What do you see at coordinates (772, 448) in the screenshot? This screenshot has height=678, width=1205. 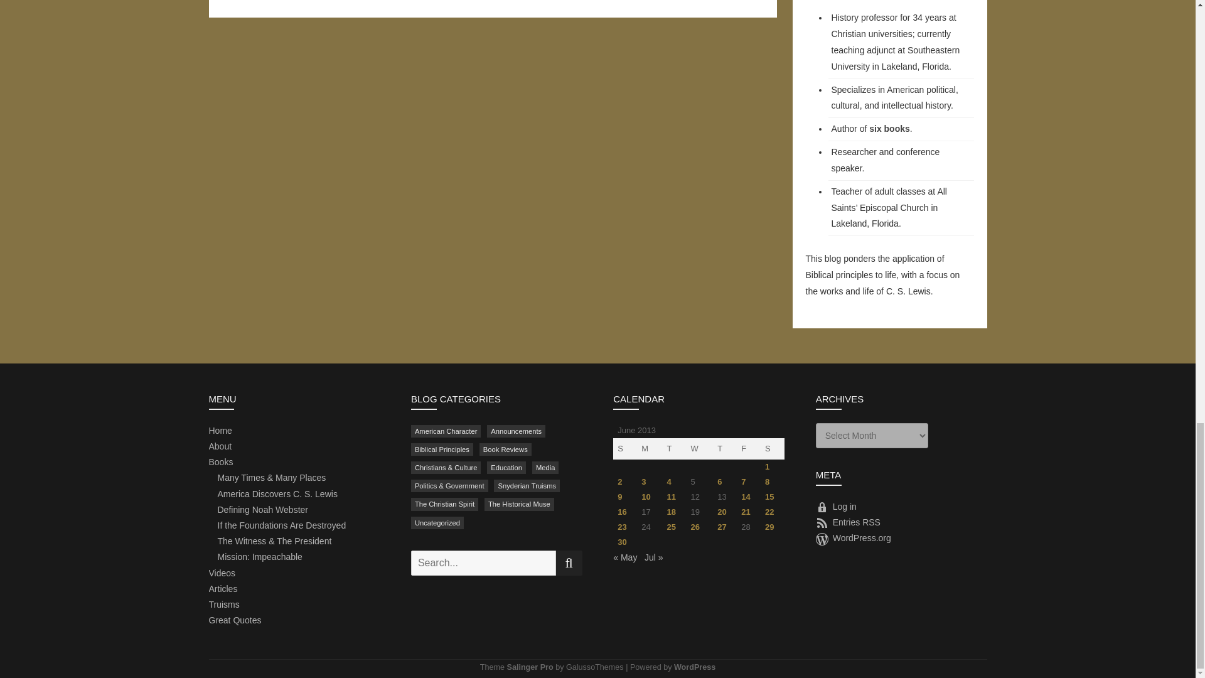 I see `Saturday` at bounding box center [772, 448].